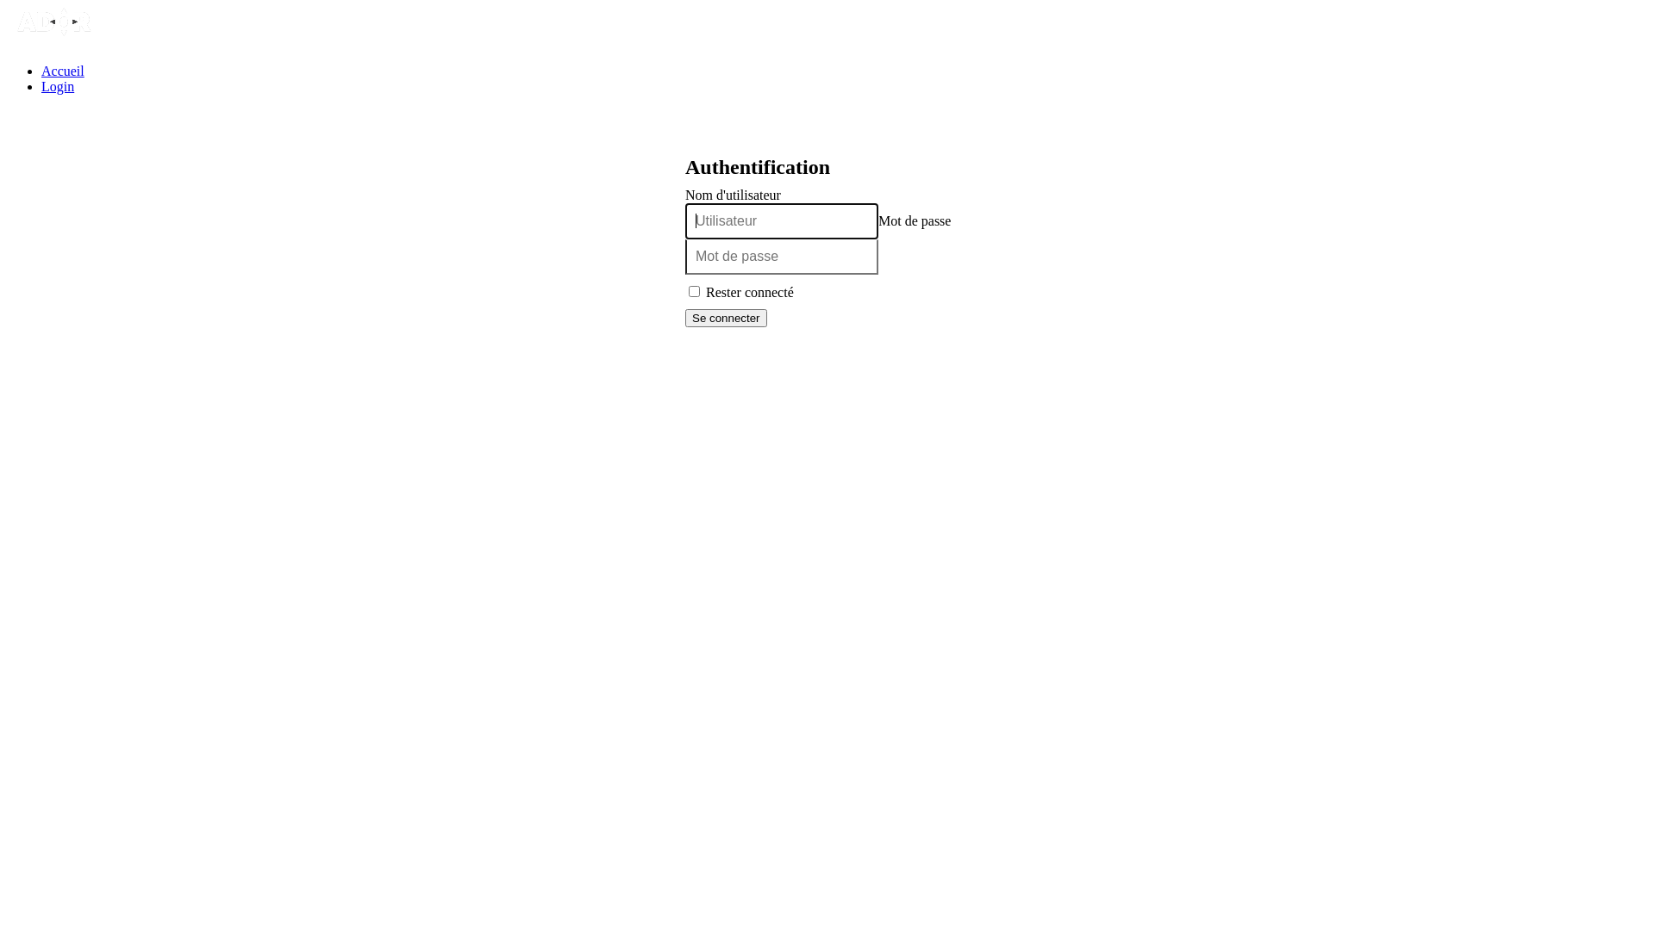  What do you see at coordinates (58, 86) in the screenshot?
I see `Login` at bounding box center [58, 86].